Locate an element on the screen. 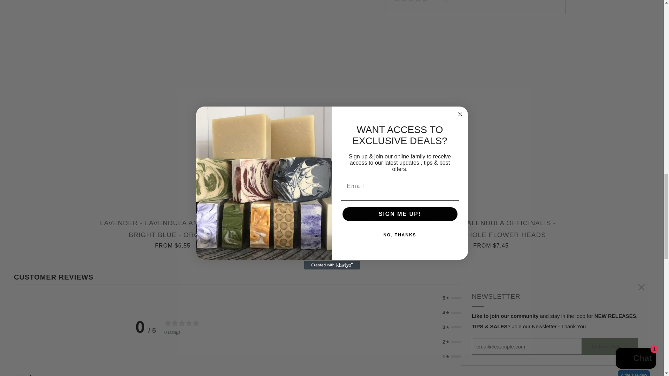 Image resolution: width=669 pixels, height=376 pixels. Rose Petals - Rosa centifolia - RED is located at coordinates (332, 227).